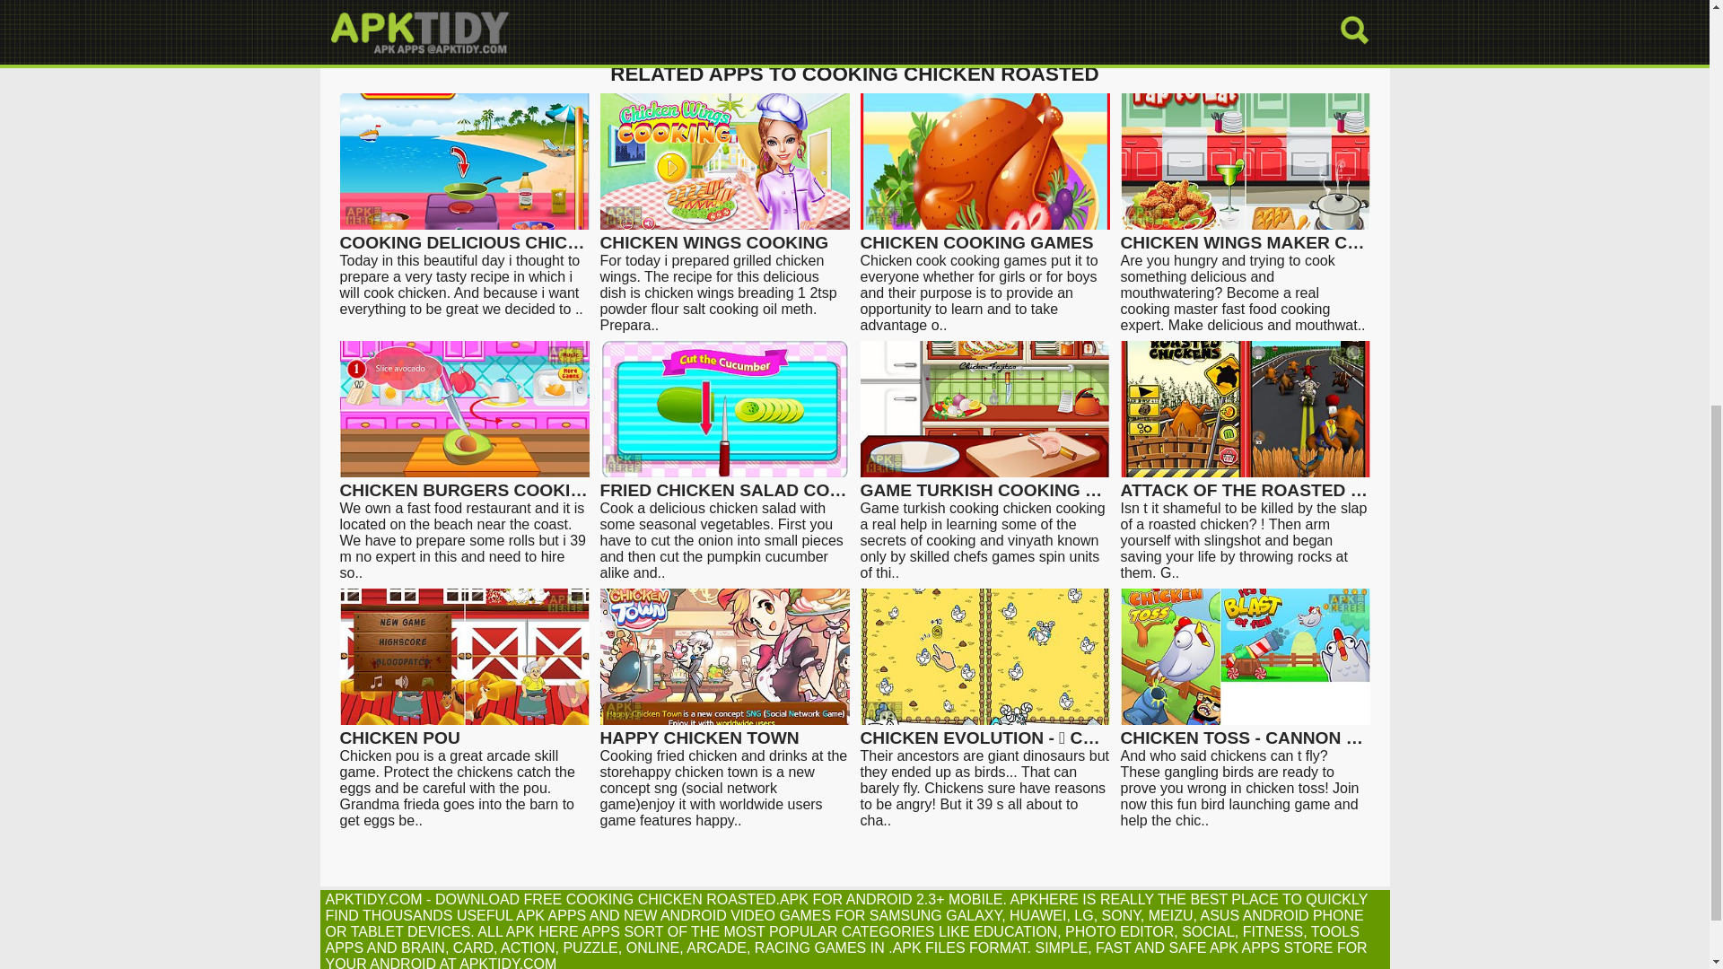 This screenshot has height=969, width=1723. Describe the element at coordinates (1245, 234) in the screenshot. I see `CHICKEN WINGS MAKER COOKING` at that location.